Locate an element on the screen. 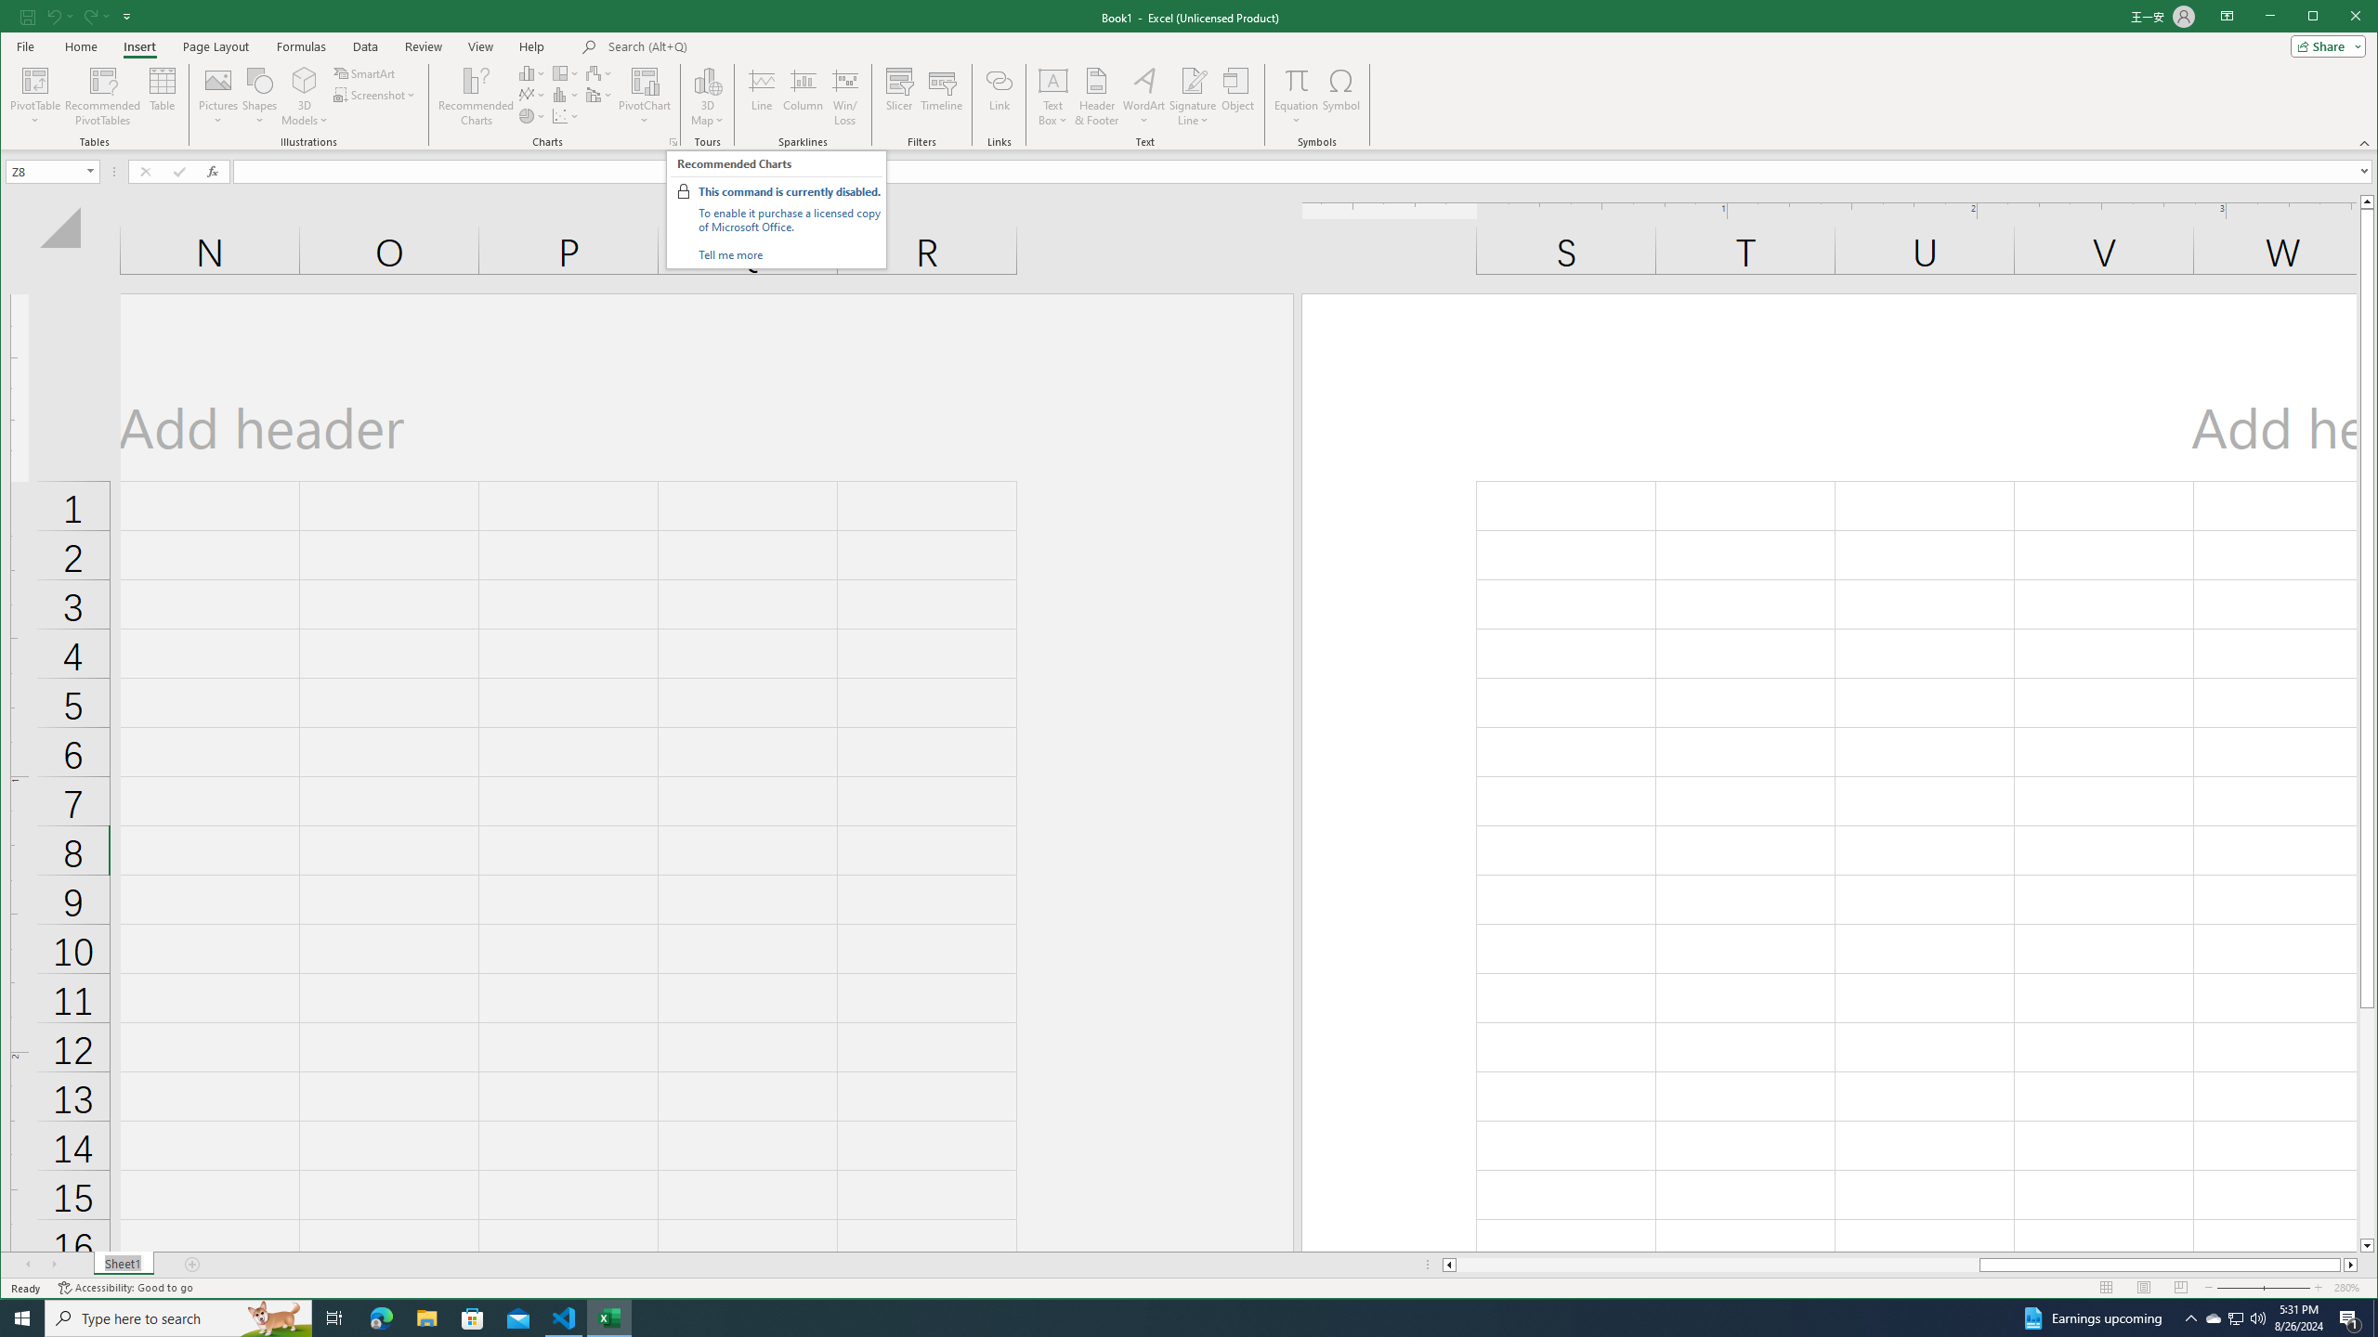  Signature Line is located at coordinates (1192, 97).